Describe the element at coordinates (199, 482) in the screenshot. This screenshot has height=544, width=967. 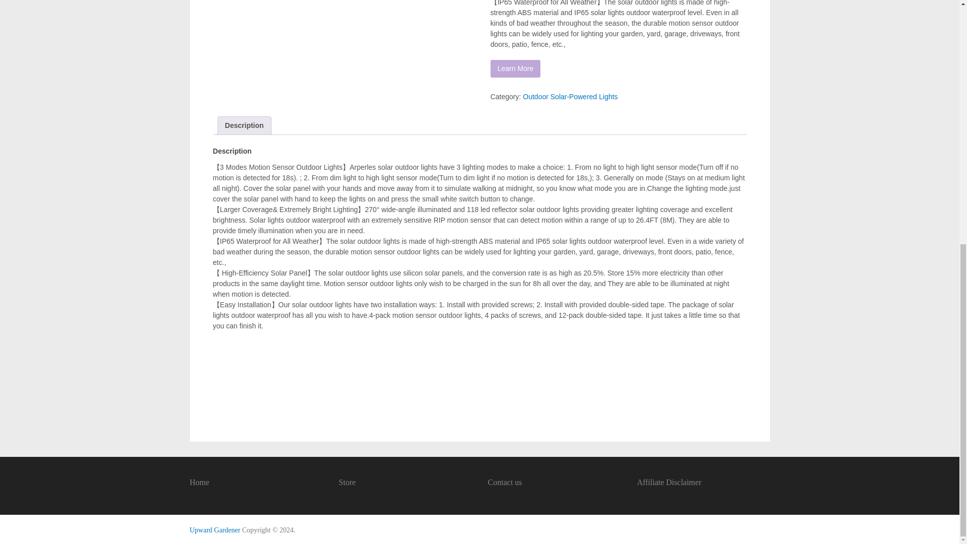
I see `Home` at that location.